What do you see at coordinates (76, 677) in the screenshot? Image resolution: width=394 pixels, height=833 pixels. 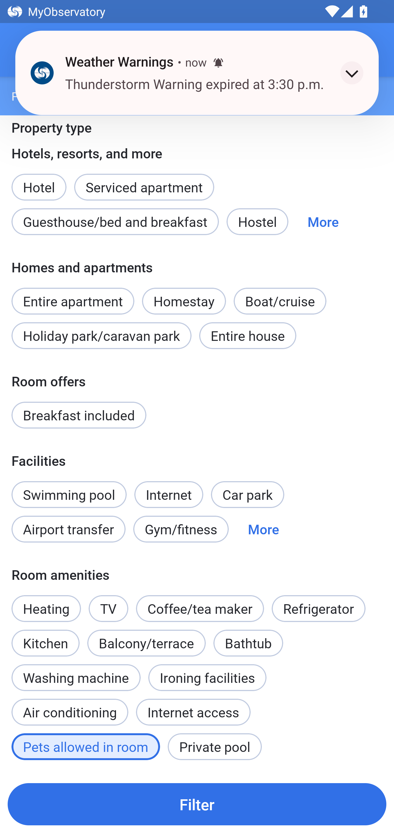 I see `Washing machine` at bounding box center [76, 677].